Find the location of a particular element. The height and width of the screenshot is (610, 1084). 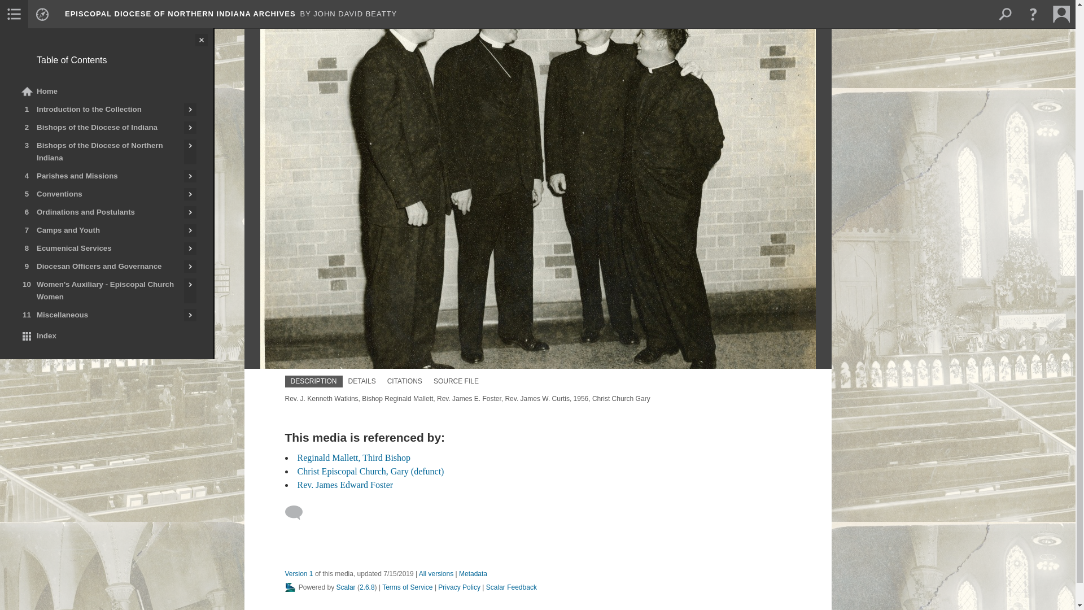

Explore Miscellaneous is located at coordinates (190, 32).